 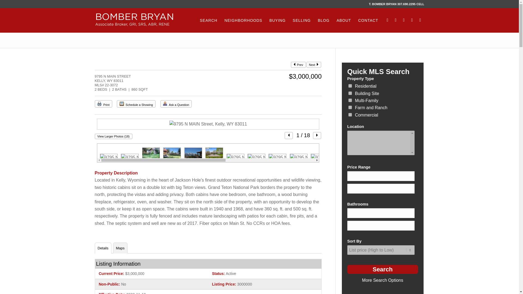 What do you see at coordinates (350, 93) in the screenshot?
I see `B` at bounding box center [350, 93].